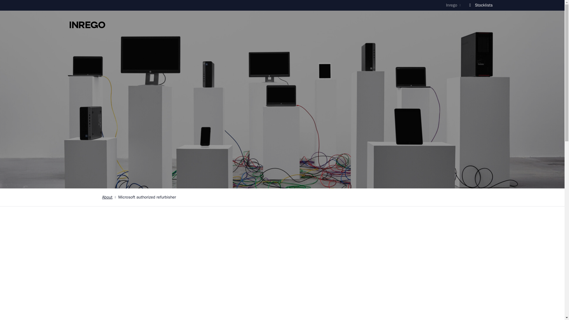 Image resolution: width=569 pixels, height=320 pixels. Describe the element at coordinates (147, 197) in the screenshot. I see `Microsoft authorized refurbisher` at that location.